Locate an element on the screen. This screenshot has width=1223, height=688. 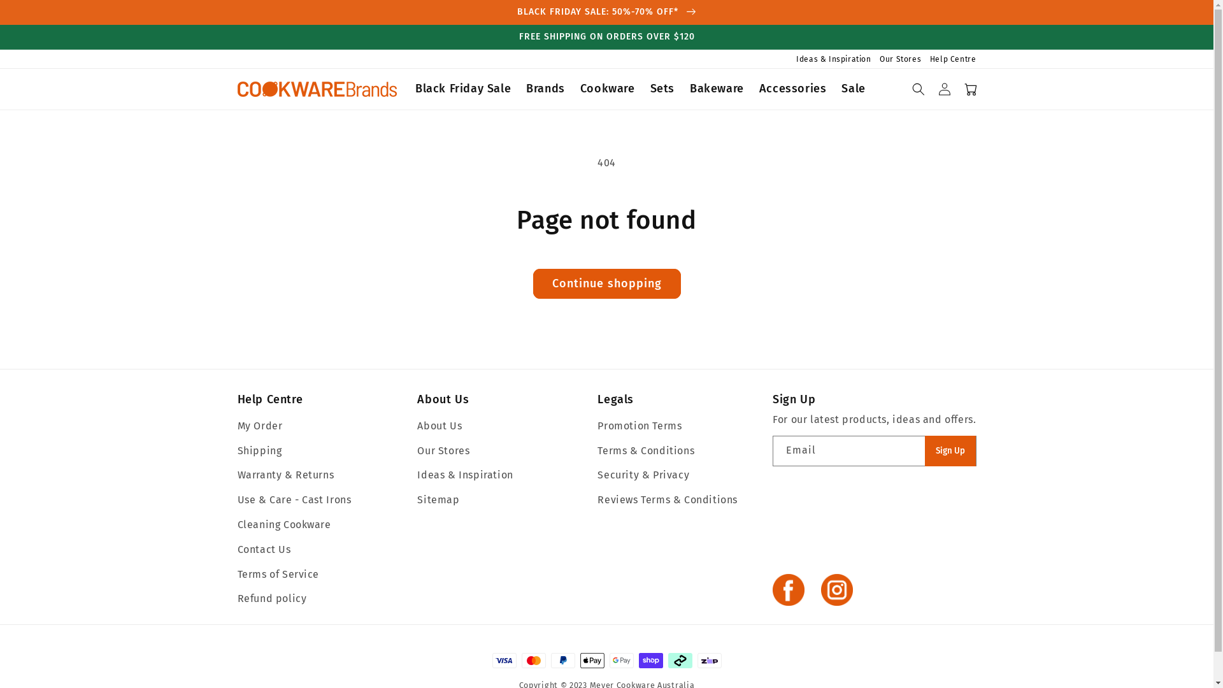
Sitemap is located at coordinates (438, 501).